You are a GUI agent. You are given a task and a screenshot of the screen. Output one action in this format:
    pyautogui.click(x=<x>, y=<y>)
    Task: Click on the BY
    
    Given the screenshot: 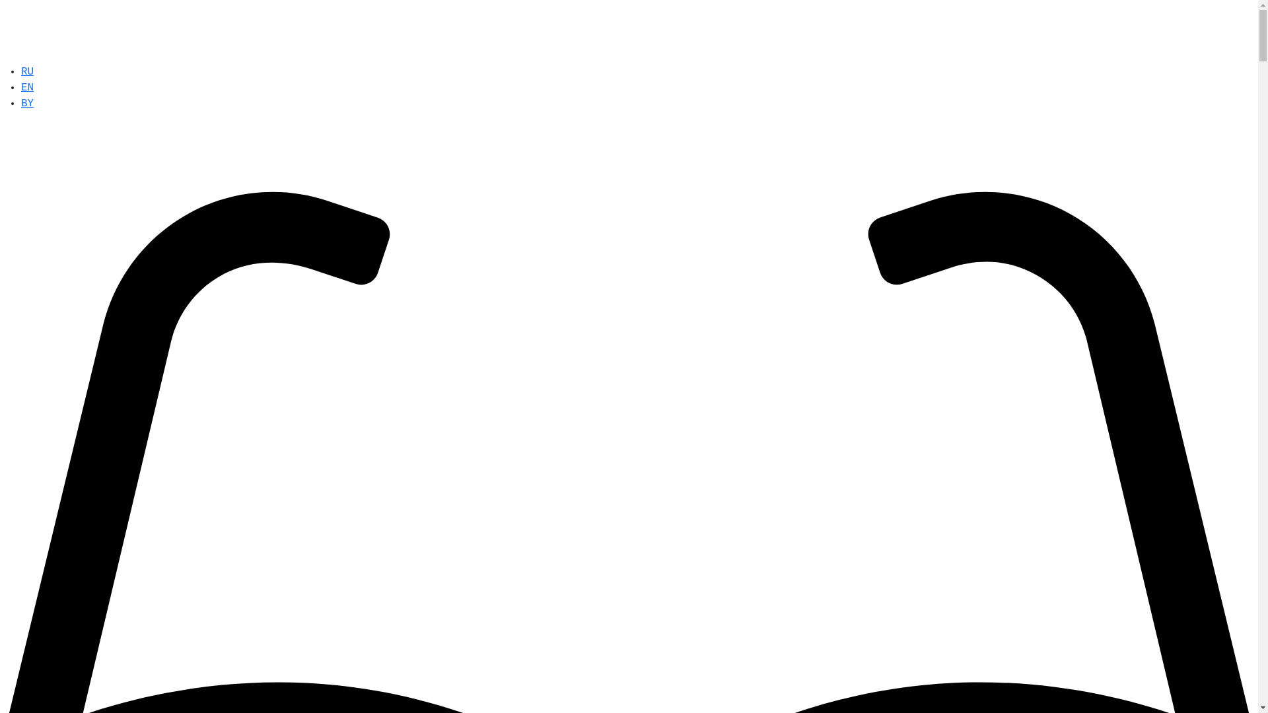 What is the action you would take?
    pyautogui.click(x=28, y=104)
    